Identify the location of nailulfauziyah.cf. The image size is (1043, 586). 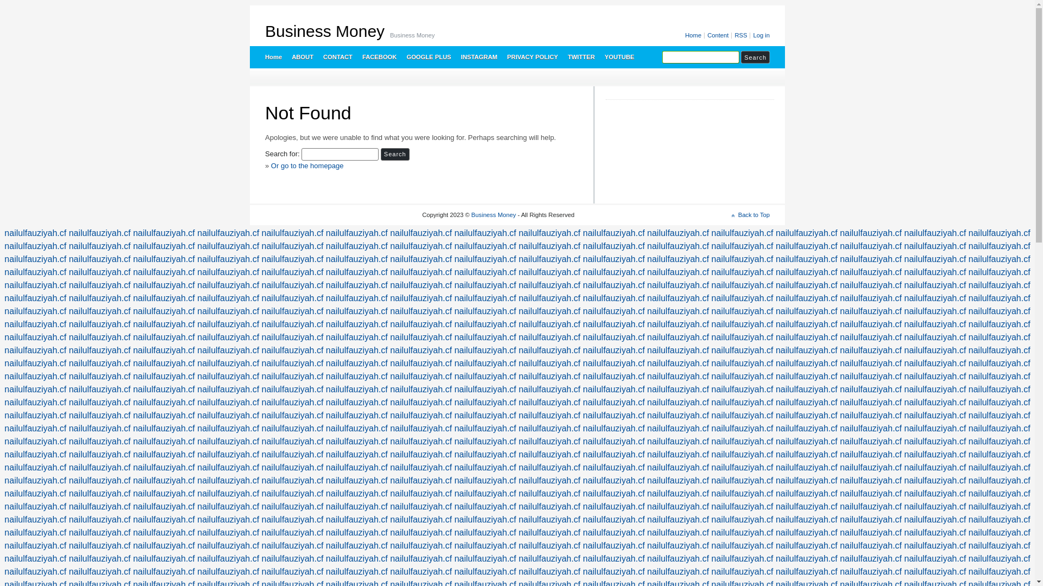
(678, 246).